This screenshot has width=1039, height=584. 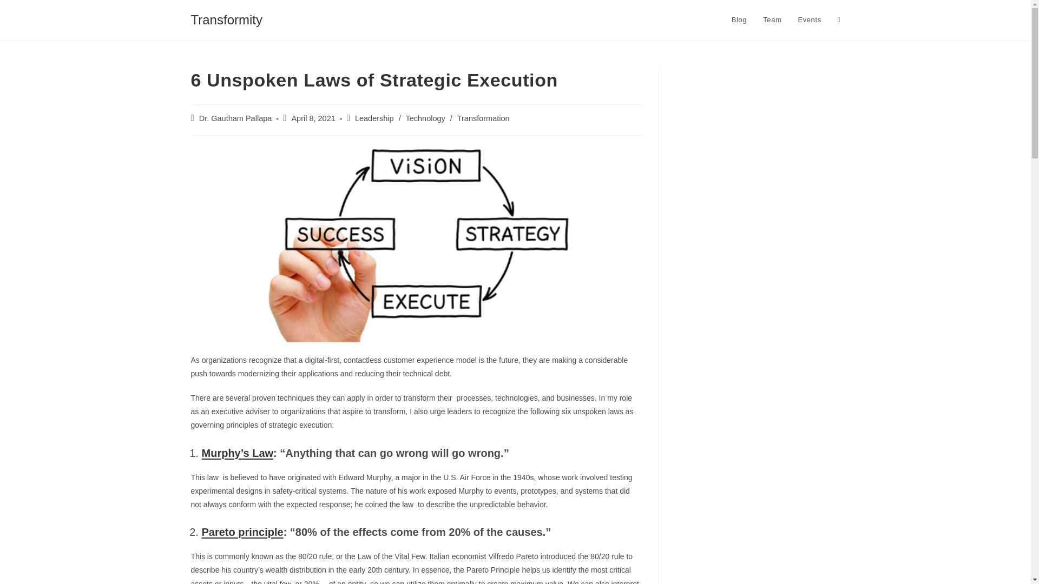 I want to click on Leadership, so click(x=374, y=118).